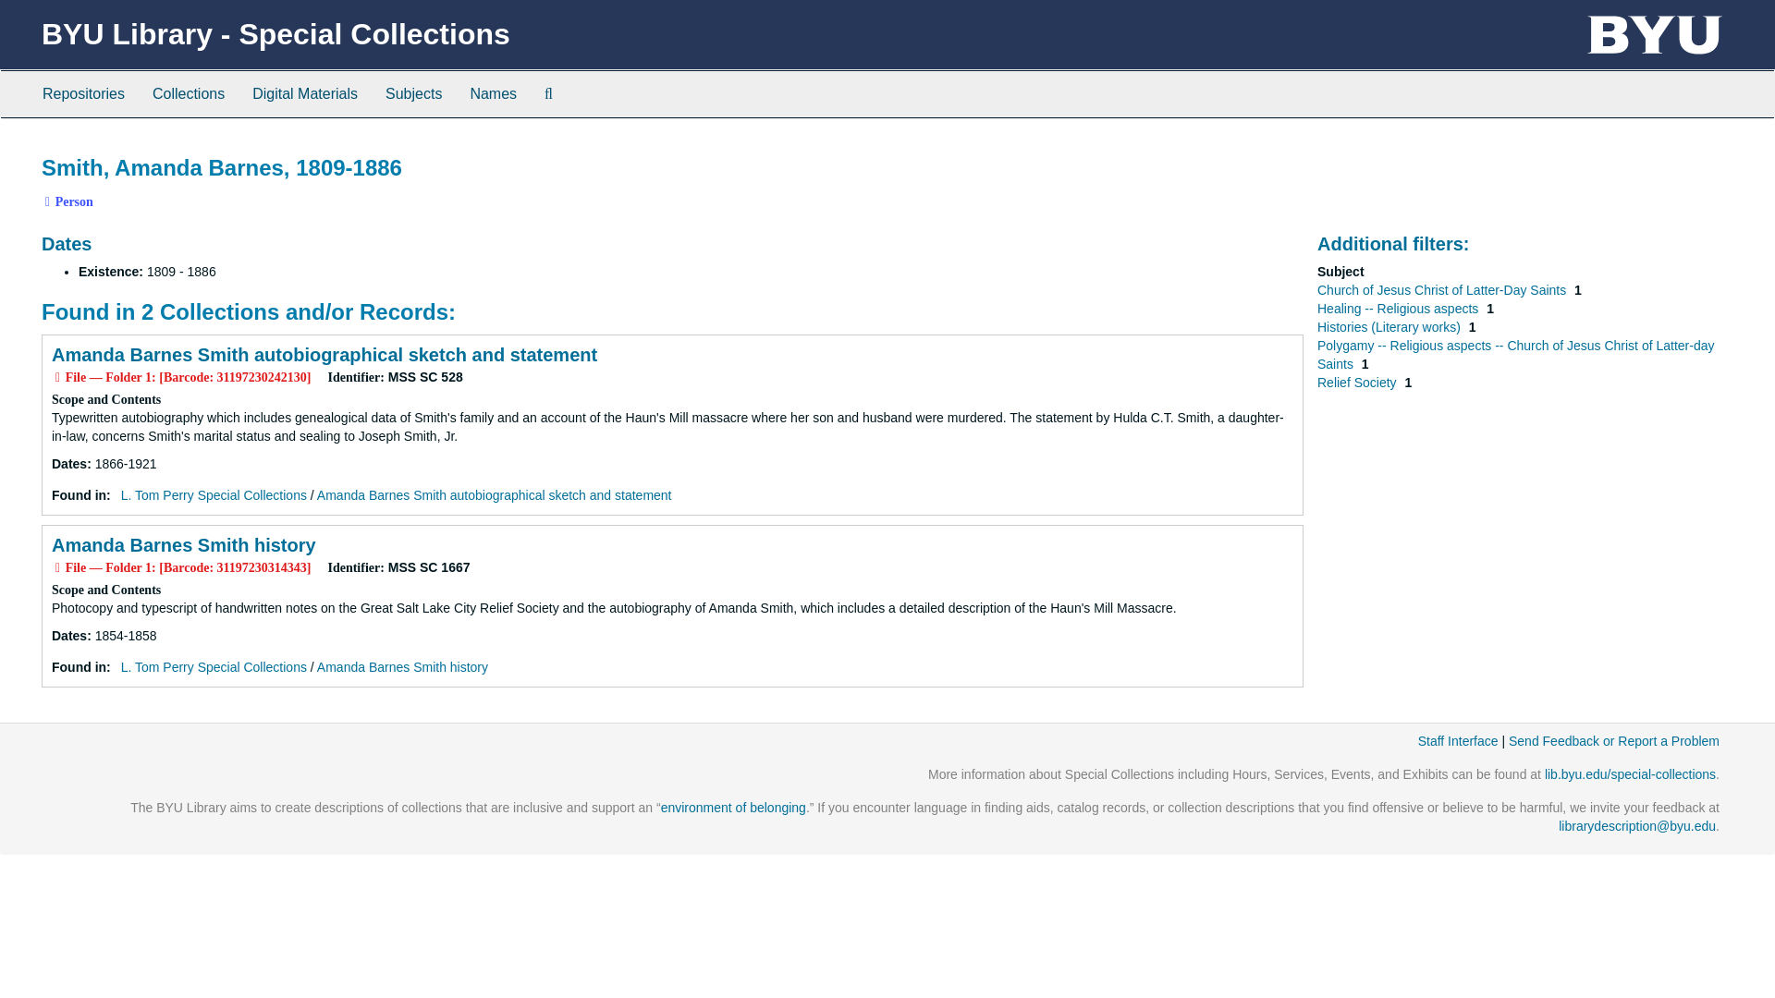 This screenshot has height=998, width=1775. What do you see at coordinates (495, 495) in the screenshot?
I see `Amanda Barnes Smith autobiographical sketch and statement` at bounding box center [495, 495].